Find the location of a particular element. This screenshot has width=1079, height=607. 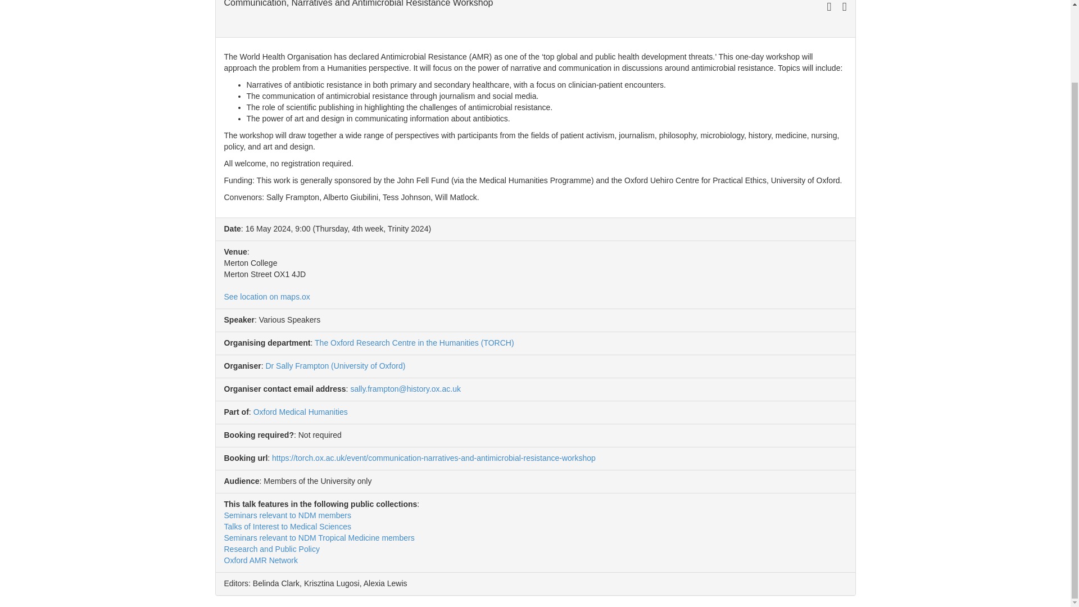

Oxford AMR Network is located at coordinates (260, 560).